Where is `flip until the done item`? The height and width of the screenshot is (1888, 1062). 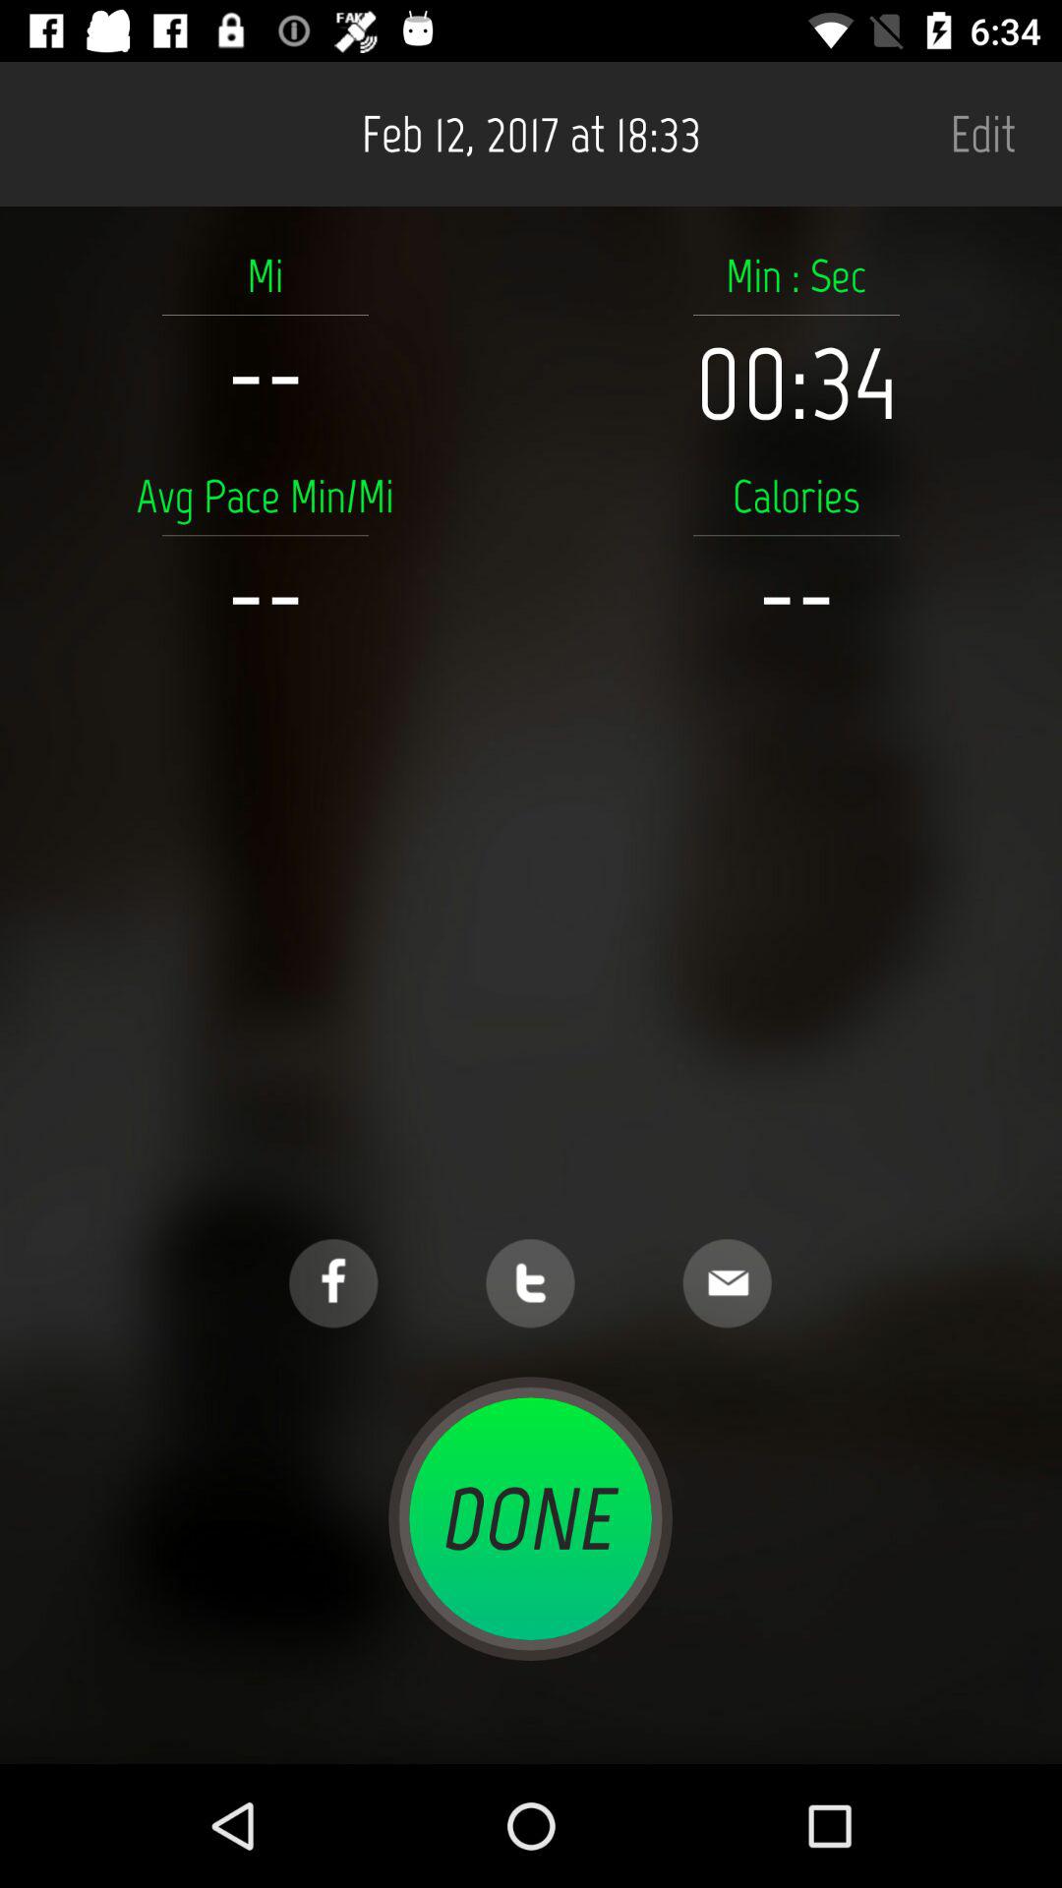 flip until the done item is located at coordinates (530, 1518).